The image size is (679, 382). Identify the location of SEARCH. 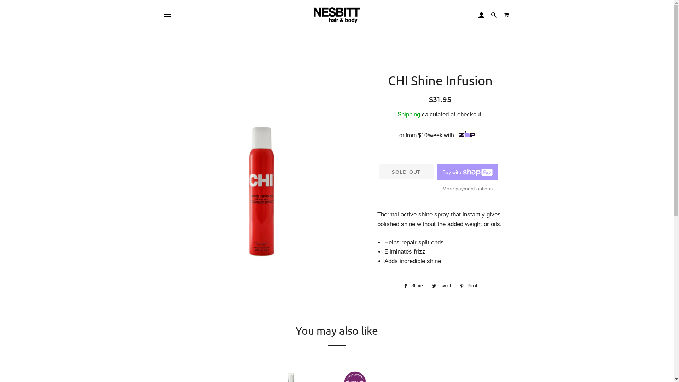
(494, 15).